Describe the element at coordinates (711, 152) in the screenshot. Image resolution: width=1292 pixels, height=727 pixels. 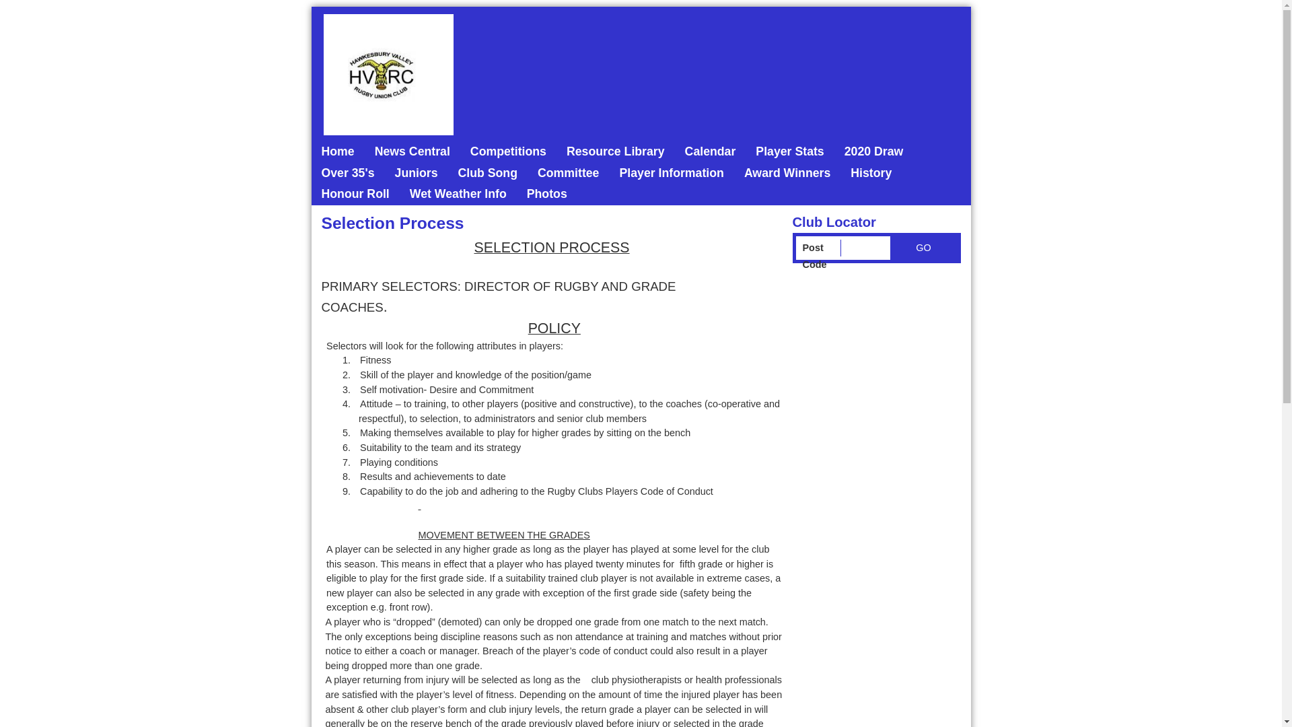
I see `Calendar` at that location.